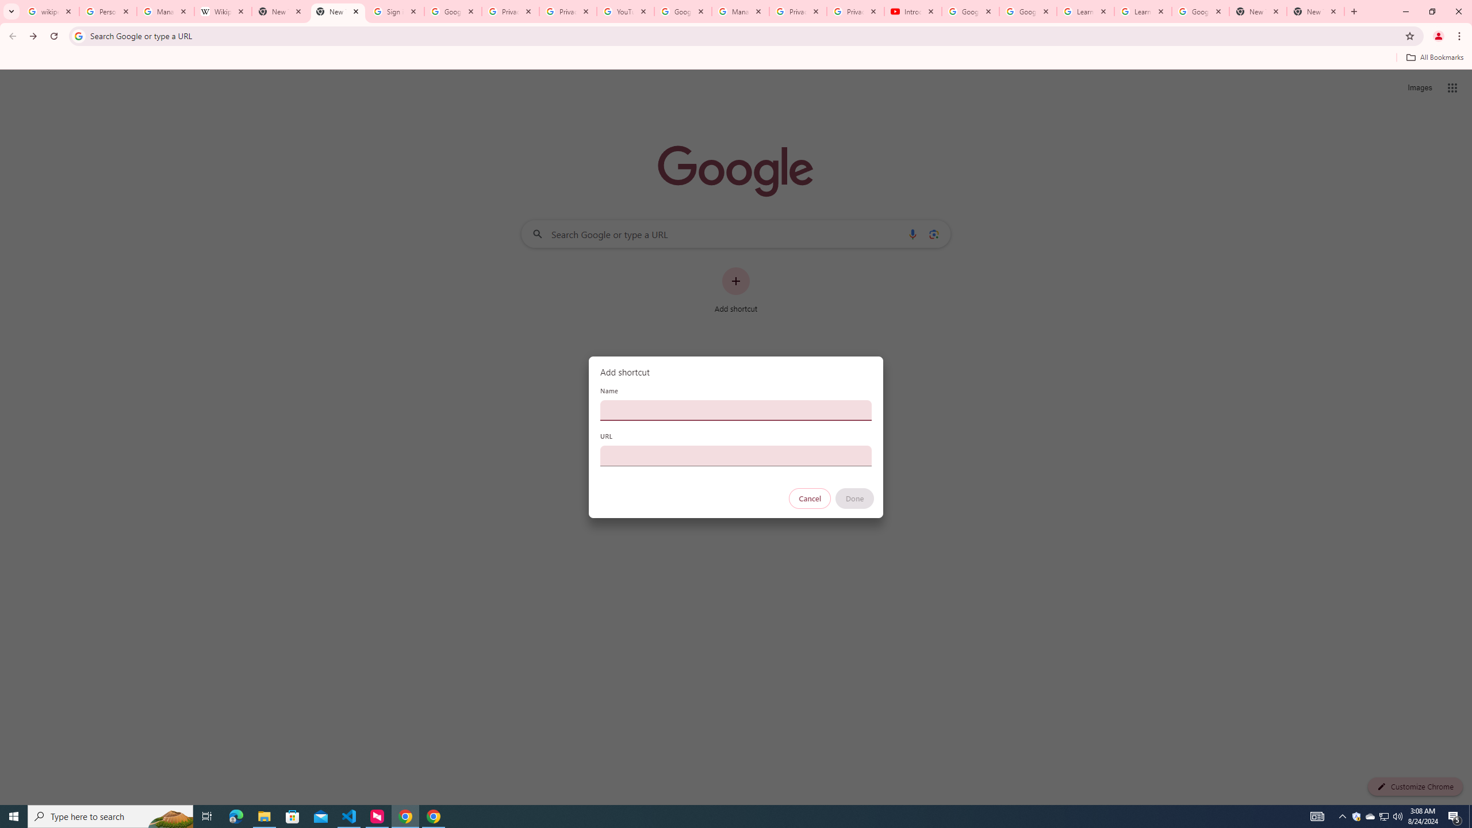  What do you see at coordinates (913, 11) in the screenshot?
I see `Introduction | Google Privacy Policy - YouTube` at bounding box center [913, 11].